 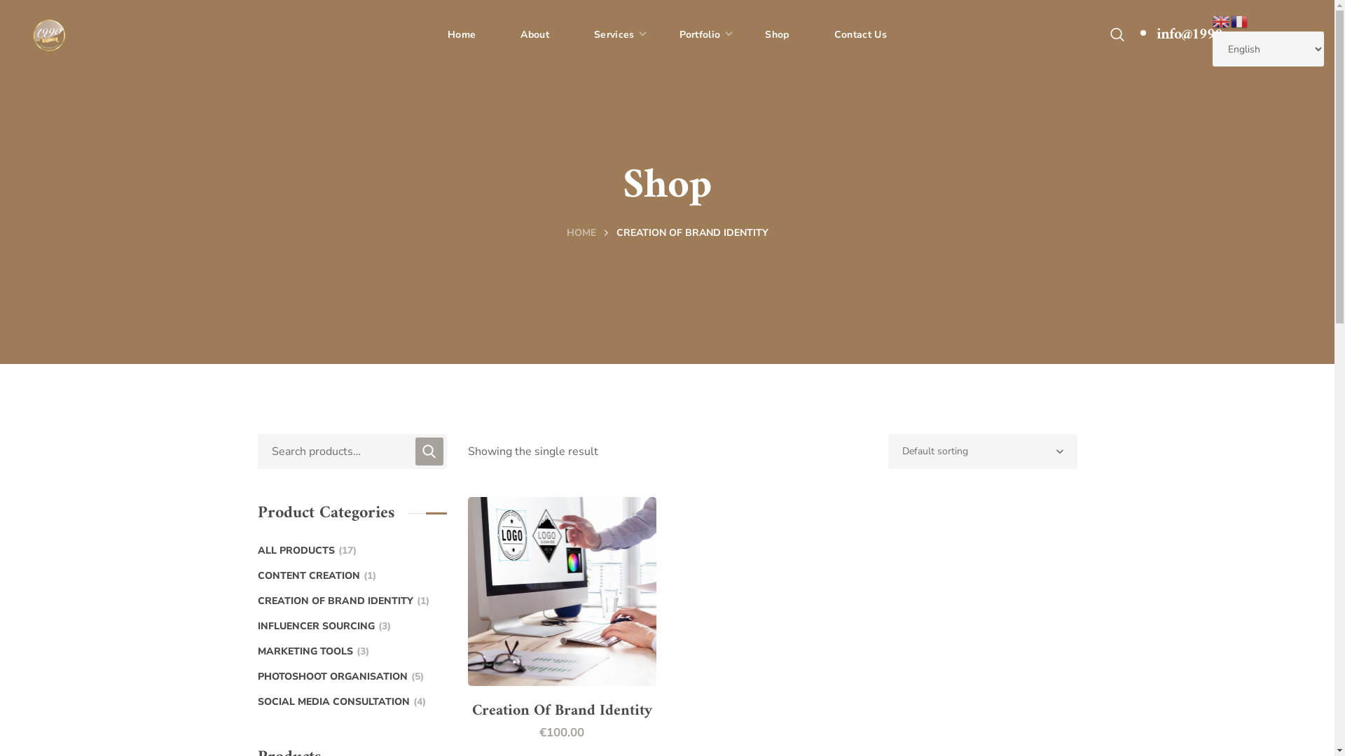 What do you see at coordinates (314, 652) in the screenshot?
I see `MARKETING TOOLS3` at bounding box center [314, 652].